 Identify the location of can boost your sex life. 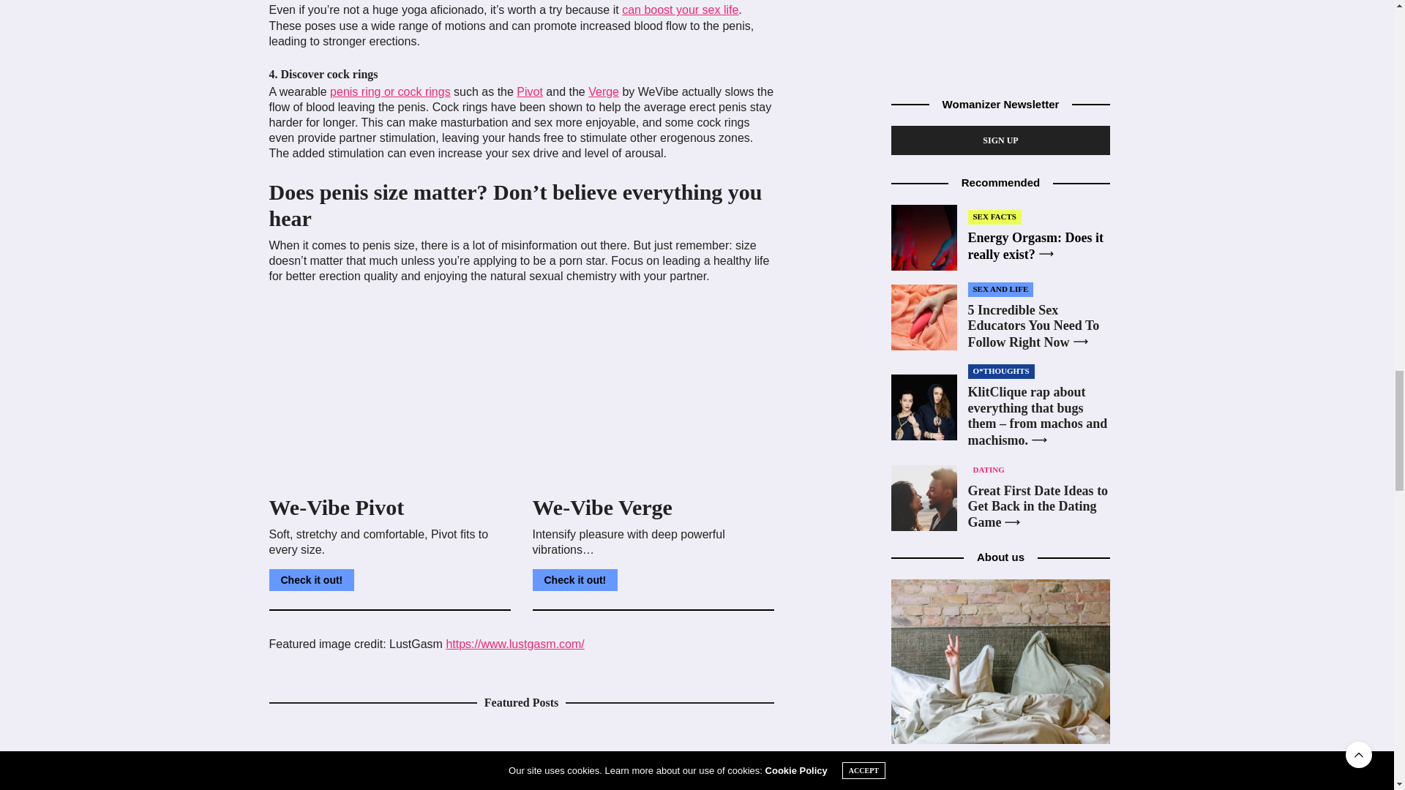
(681, 10).